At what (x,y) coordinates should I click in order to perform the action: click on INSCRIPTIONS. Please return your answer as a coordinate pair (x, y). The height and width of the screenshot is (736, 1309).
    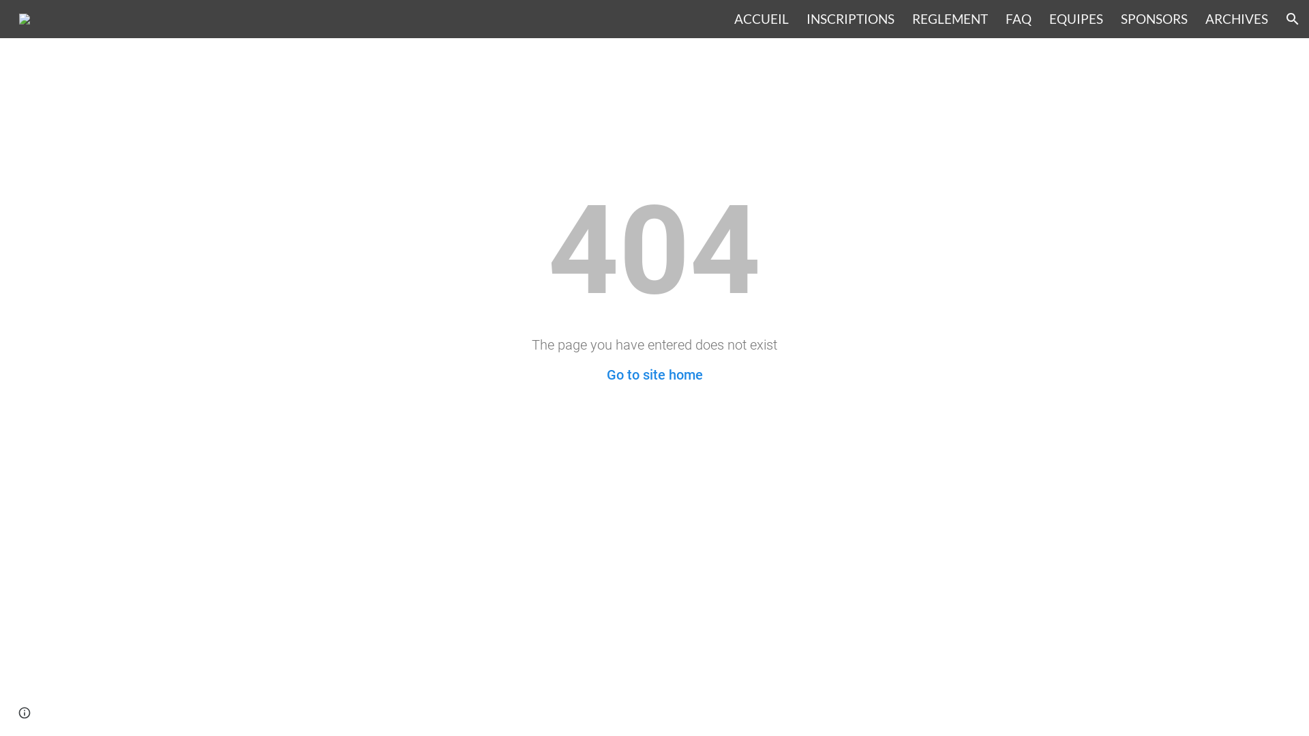
    Looking at the image, I should click on (851, 19).